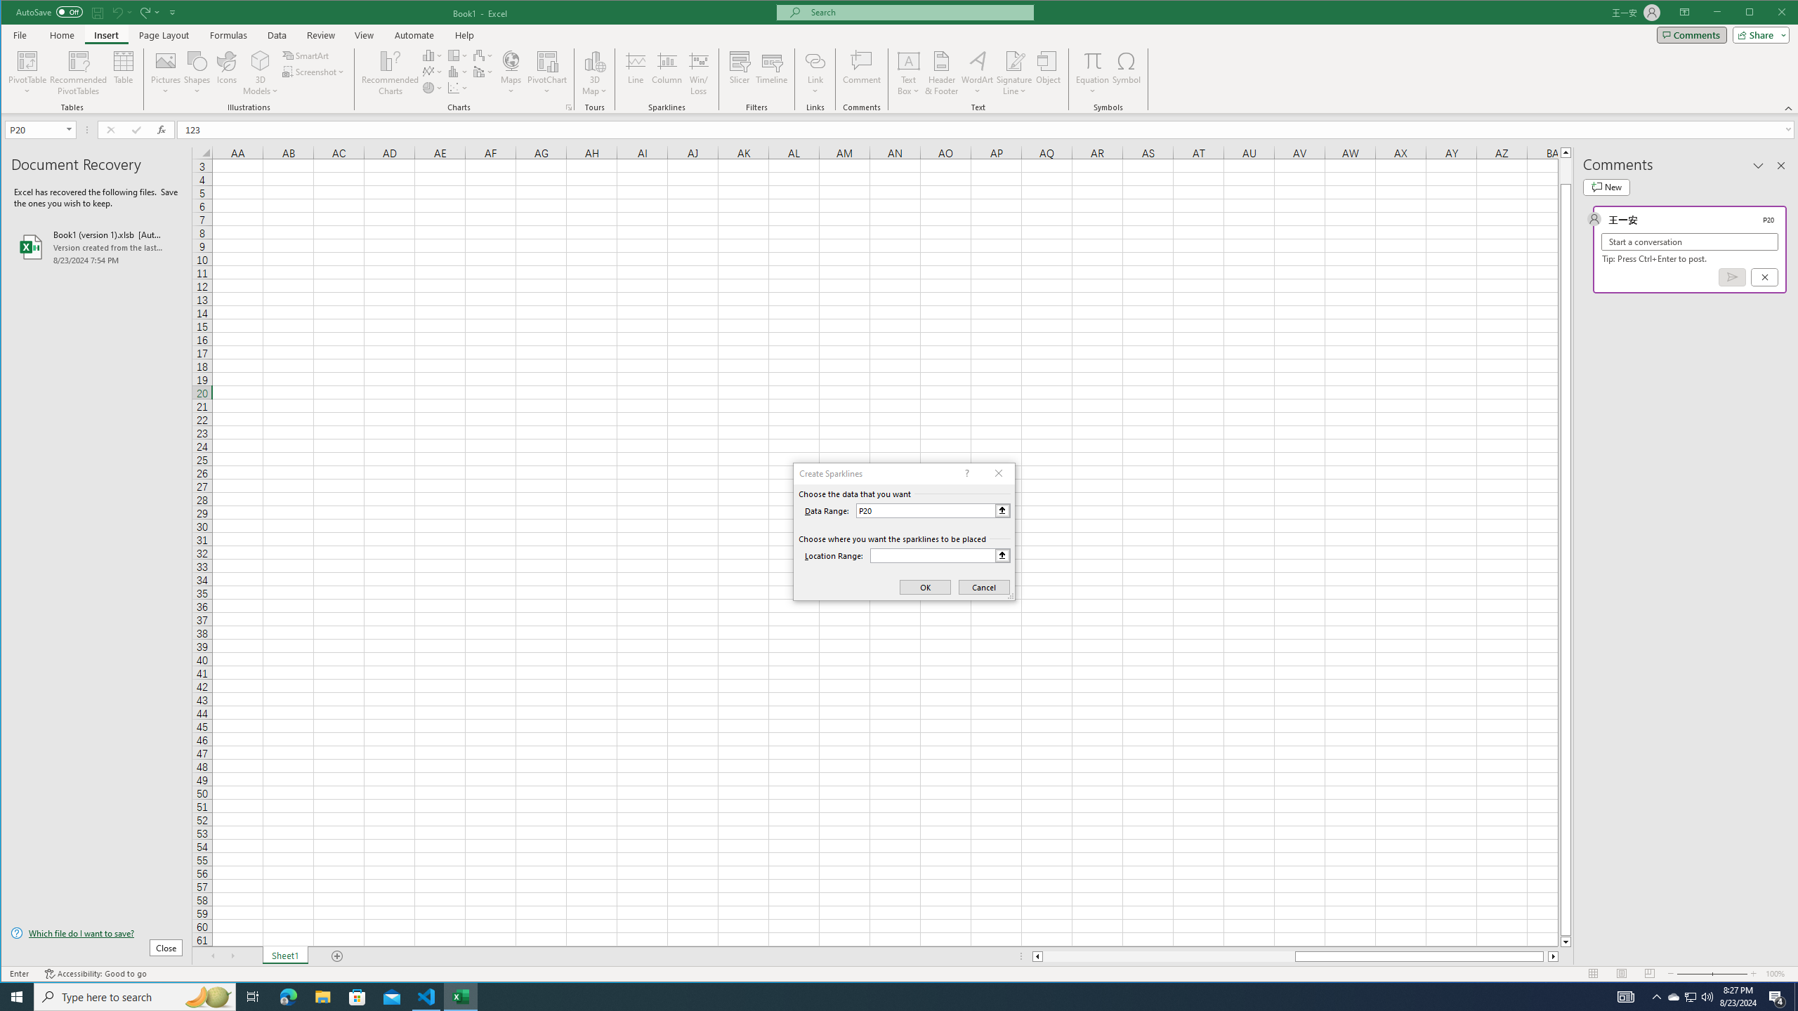 This screenshot has width=1798, height=1011. I want to click on Recommended Charts, so click(569, 107).